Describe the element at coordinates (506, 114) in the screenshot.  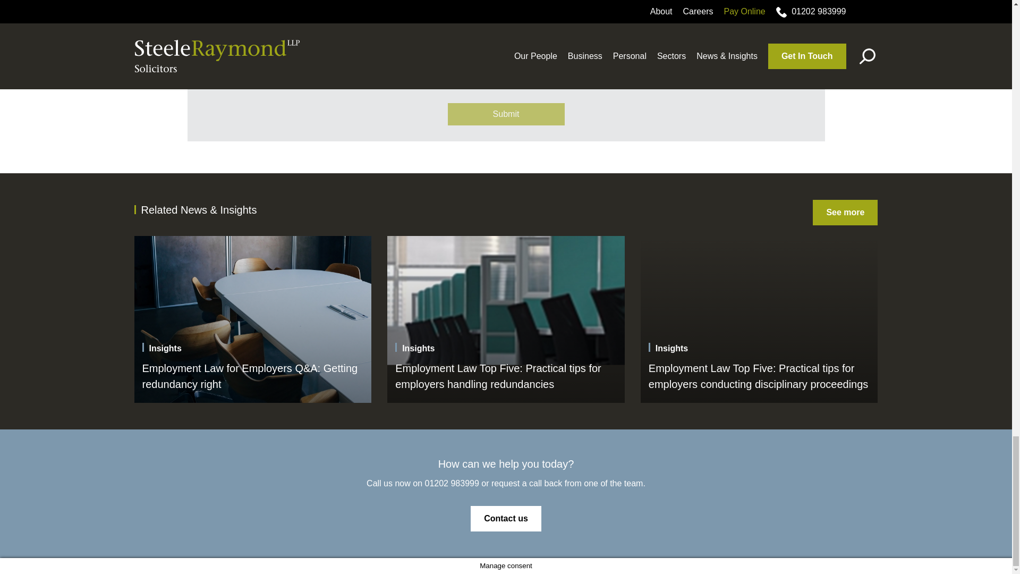
I see `Submit` at that location.